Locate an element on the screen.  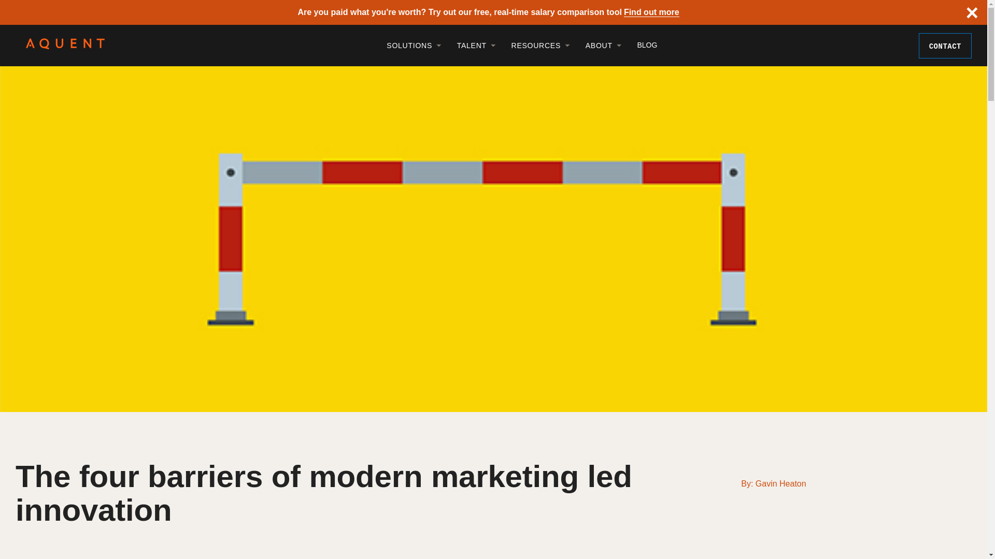
BLOG is located at coordinates (638, 45).